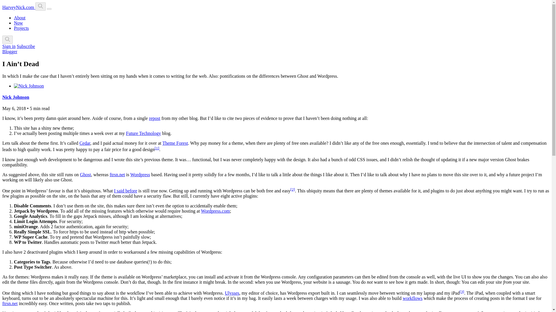 The image size is (556, 312). I want to click on Blogger, so click(10, 51).